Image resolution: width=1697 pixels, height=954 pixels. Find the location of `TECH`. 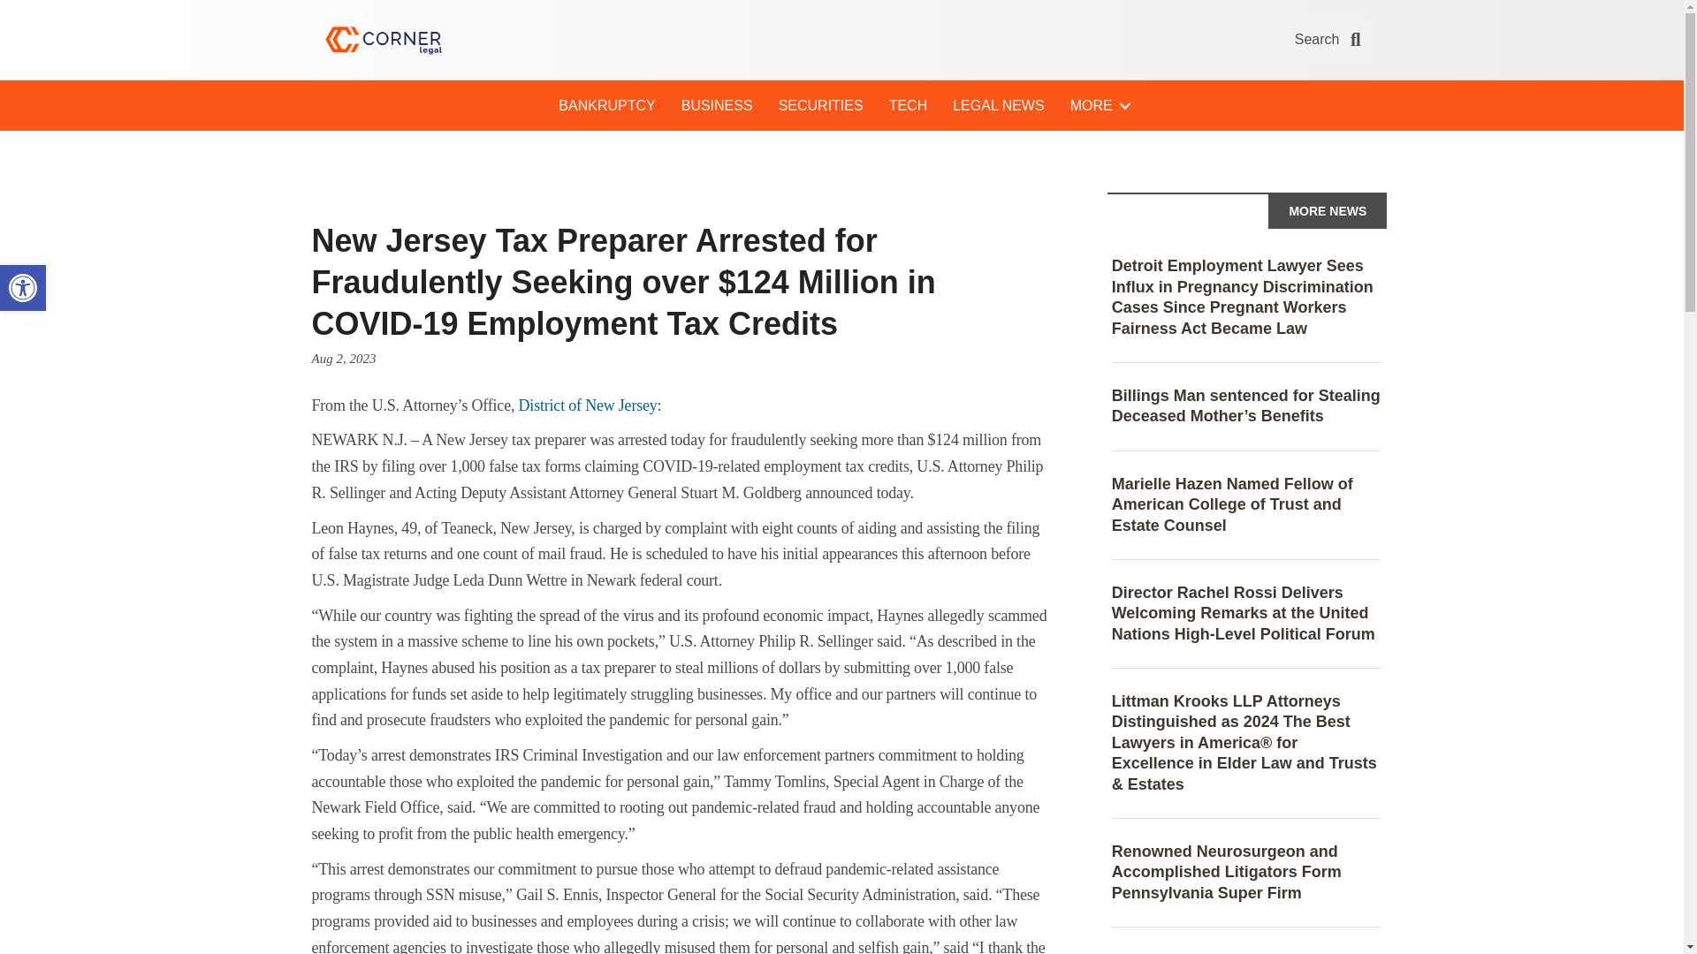

TECH is located at coordinates (909, 106).